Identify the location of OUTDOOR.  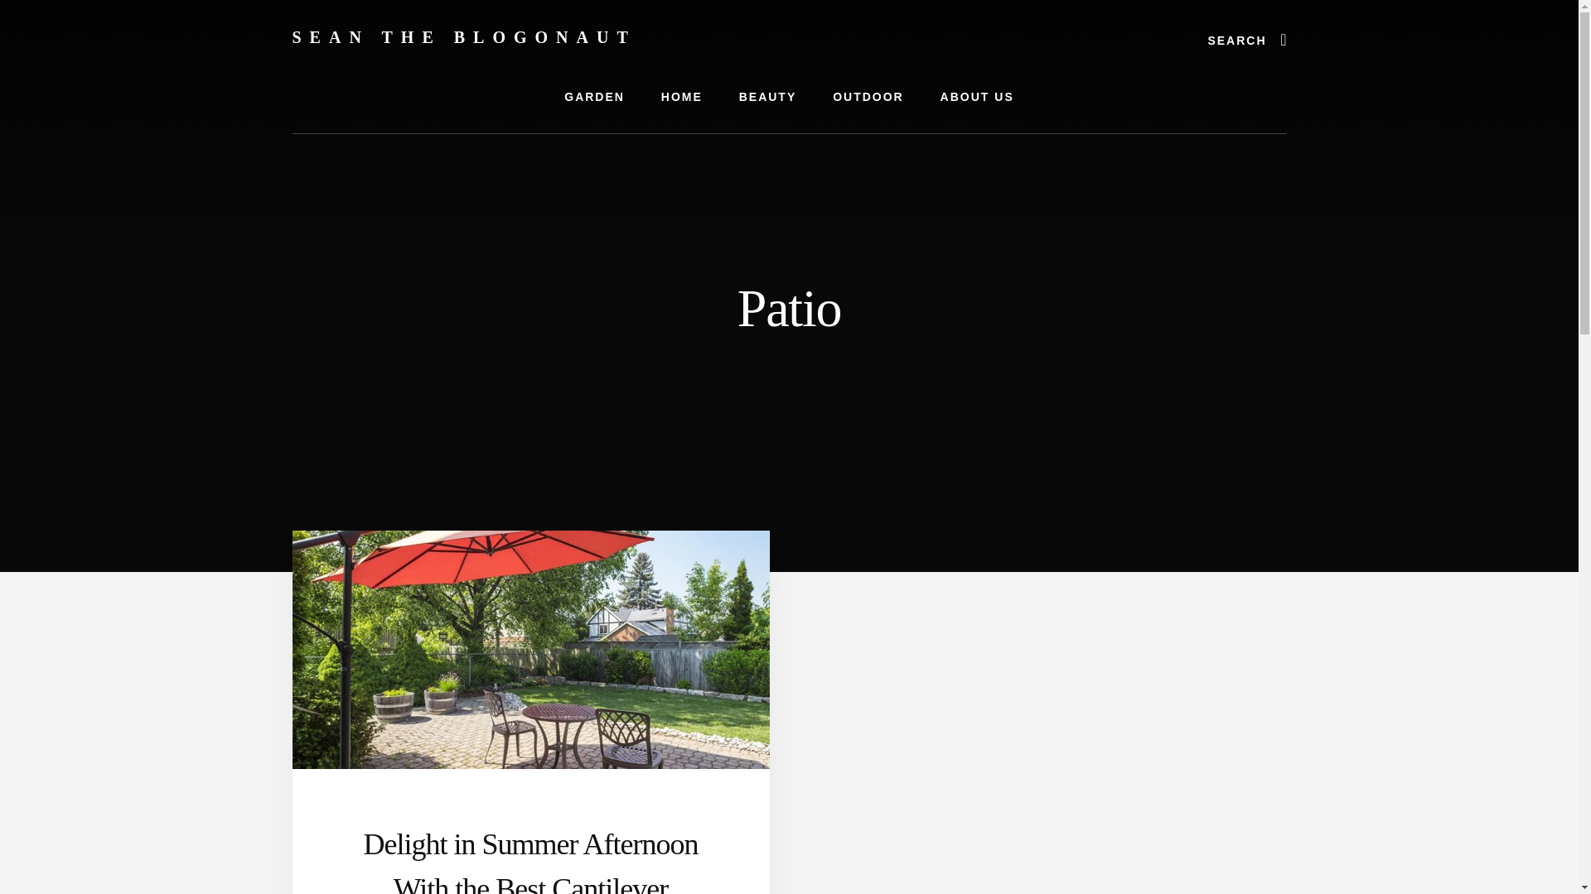
(868, 97).